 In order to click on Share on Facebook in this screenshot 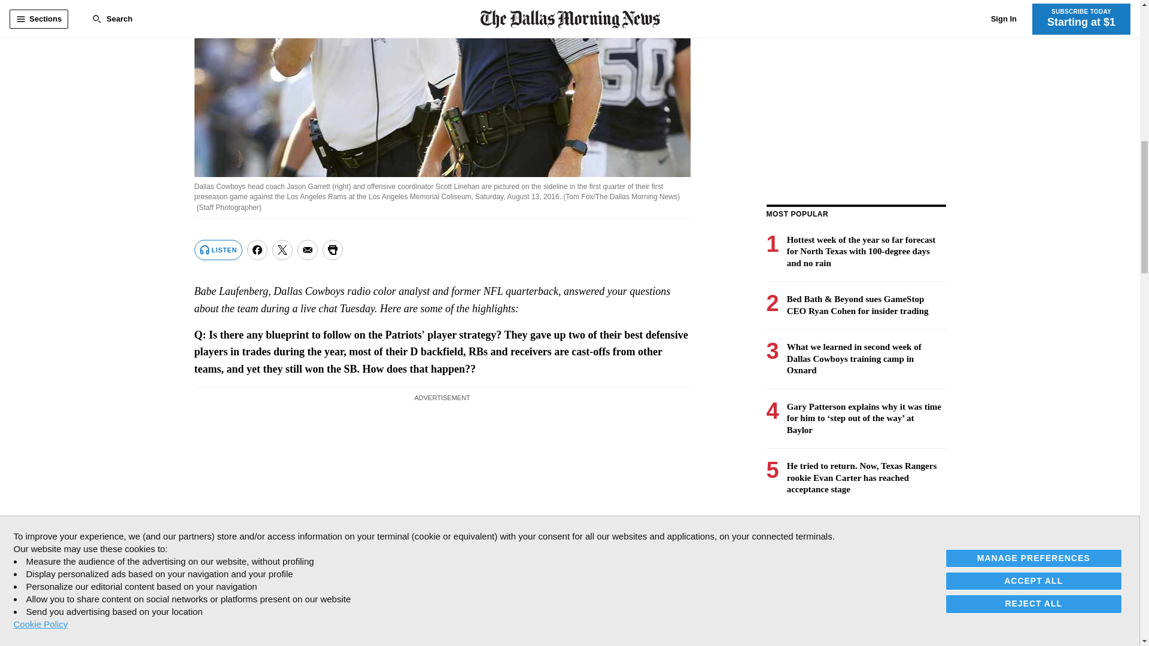, I will do `click(257, 250)`.